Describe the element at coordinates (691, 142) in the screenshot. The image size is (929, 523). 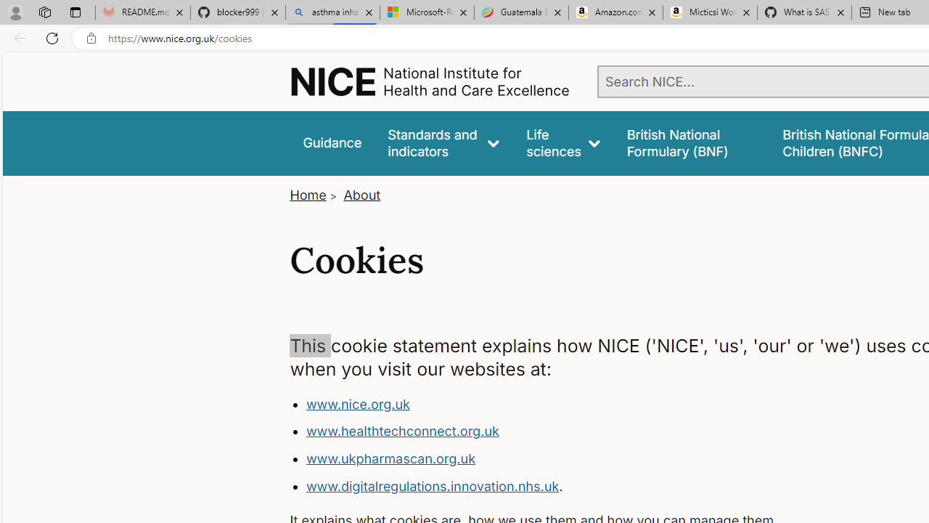
I see `false` at that location.